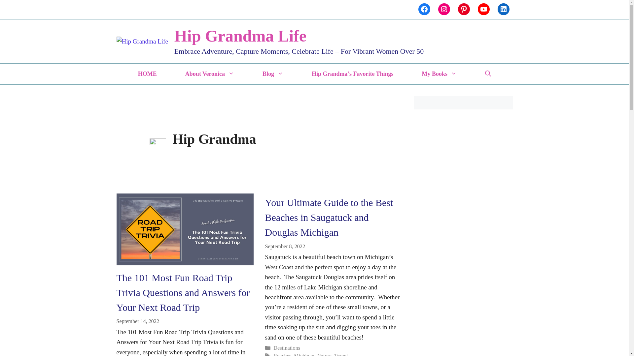 This screenshot has width=634, height=356. I want to click on My Books, so click(439, 74).